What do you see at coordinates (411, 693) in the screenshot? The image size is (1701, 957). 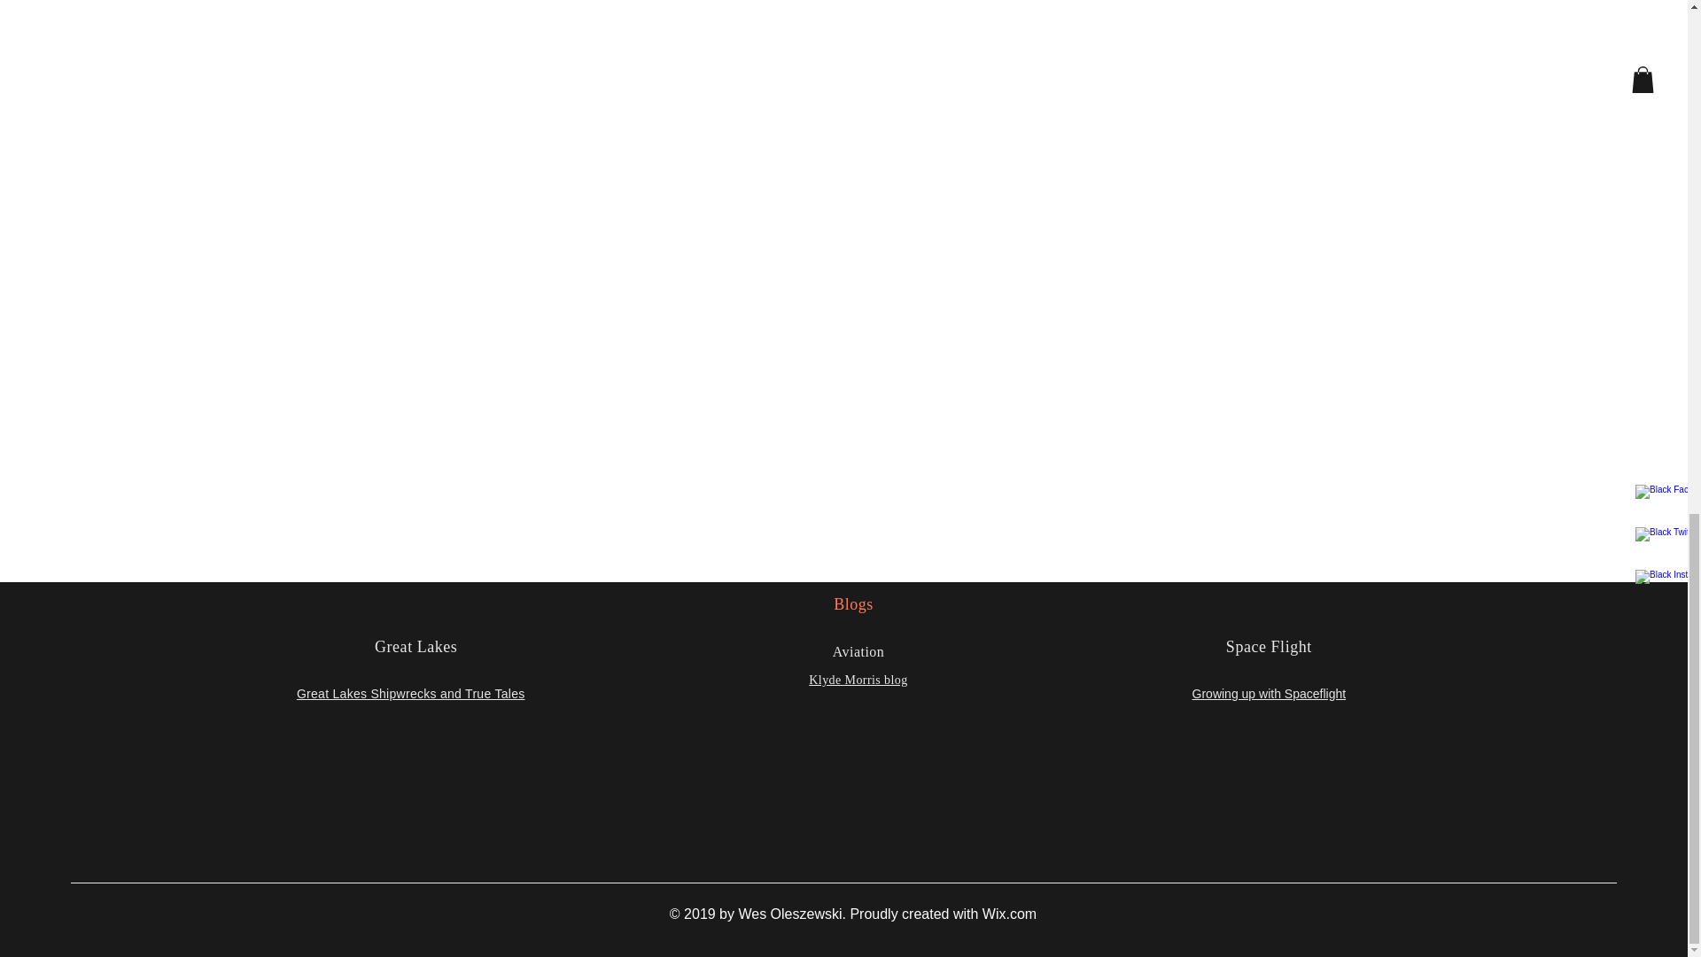 I see `Great Lakes Shipwrecks and True Tales` at bounding box center [411, 693].